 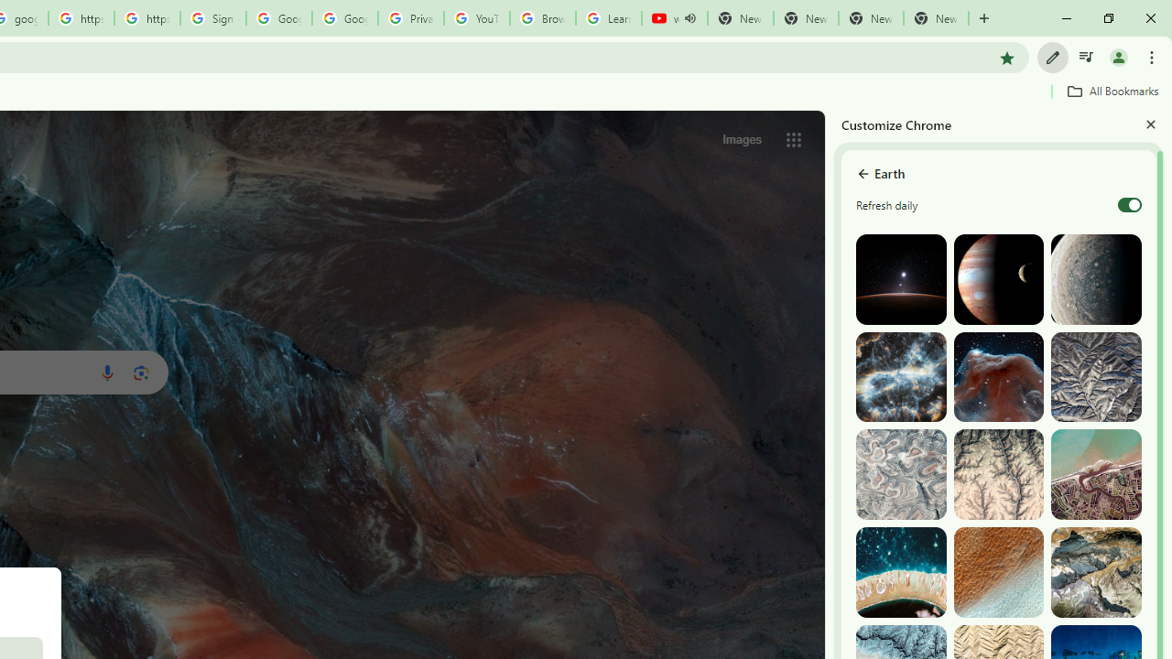 What do you see at coordinates (998, 377) in the screenshot?
I see `Photo by NASA Image Library` at bounding box center [998, 377].